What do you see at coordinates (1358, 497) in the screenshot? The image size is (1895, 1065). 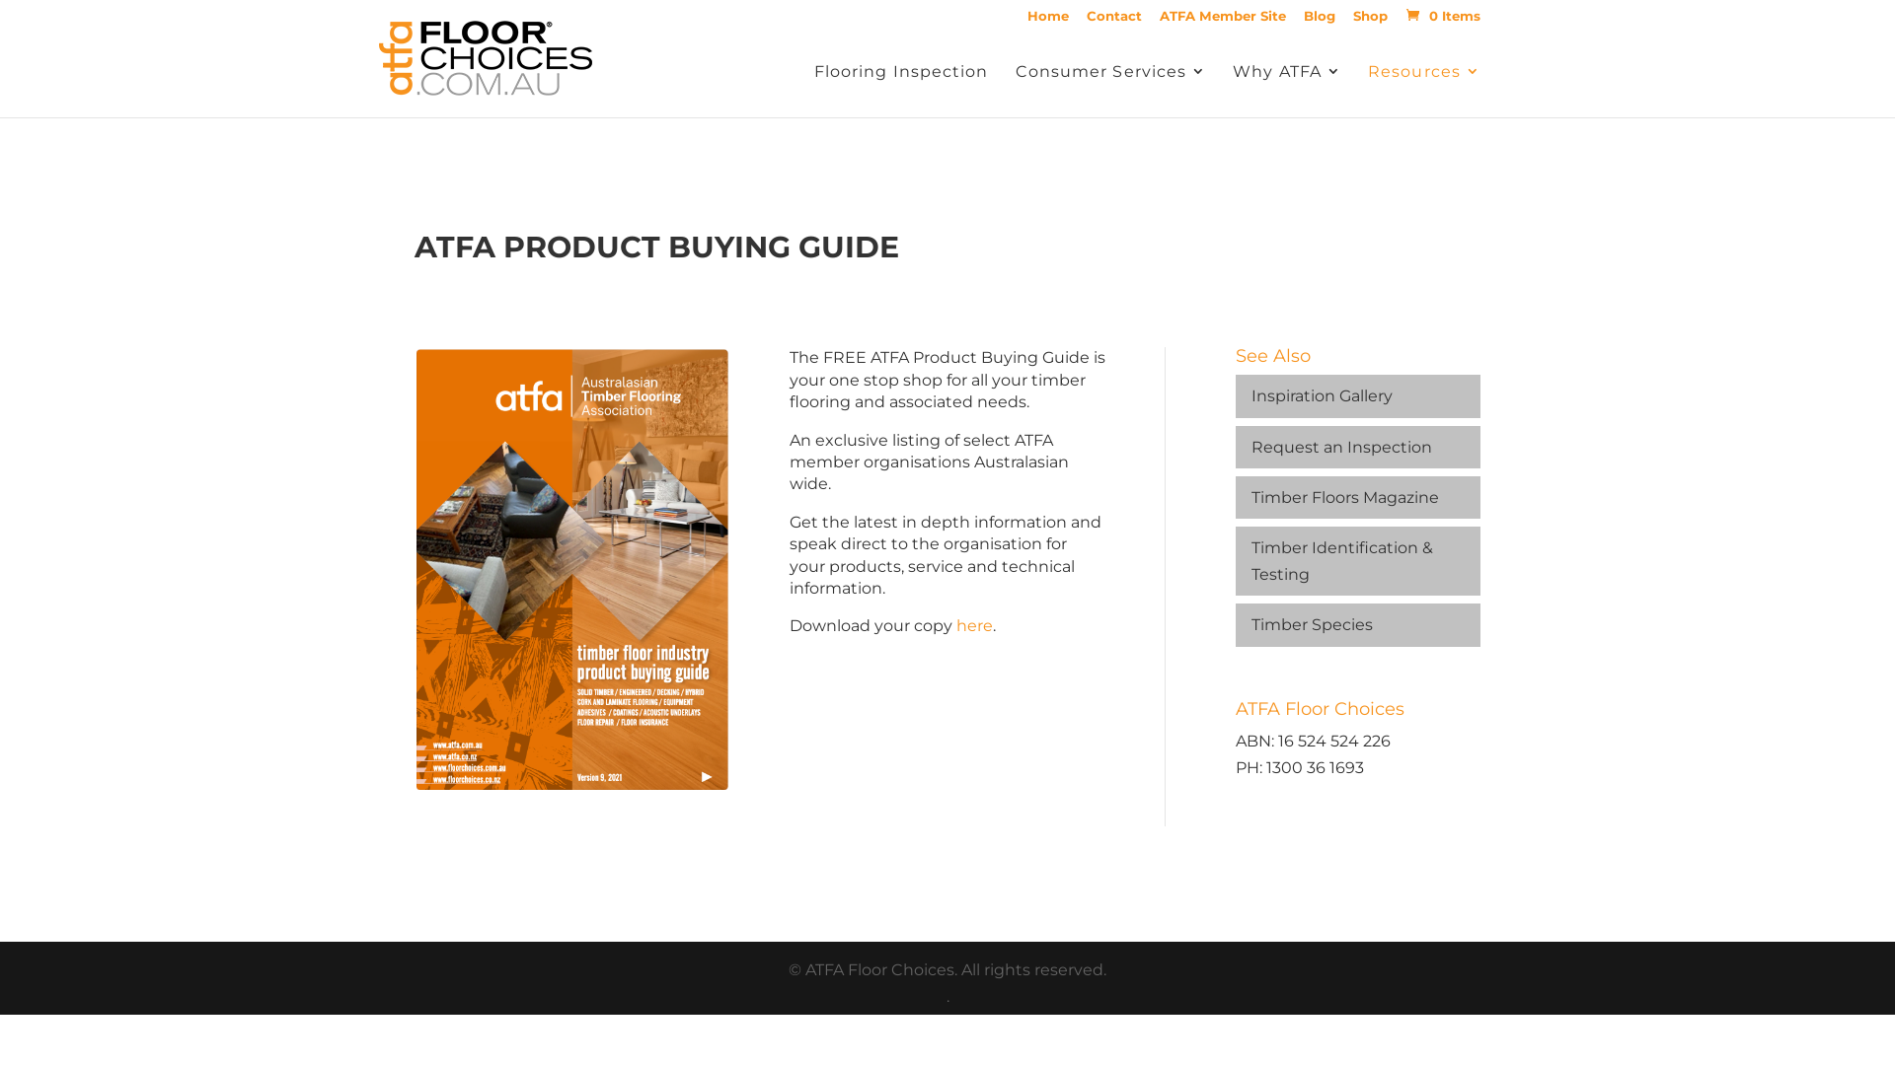 I see `Timber Floors Magazine` at bounding box center [1358, 497].